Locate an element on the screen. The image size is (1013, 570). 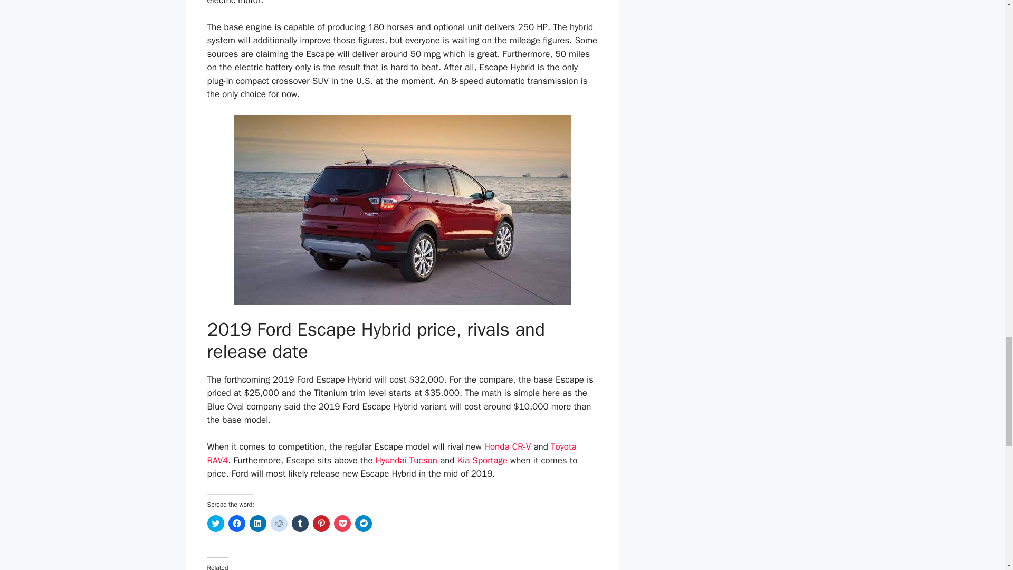
Click to share on Tumblr is located at coordinates (300, 524).